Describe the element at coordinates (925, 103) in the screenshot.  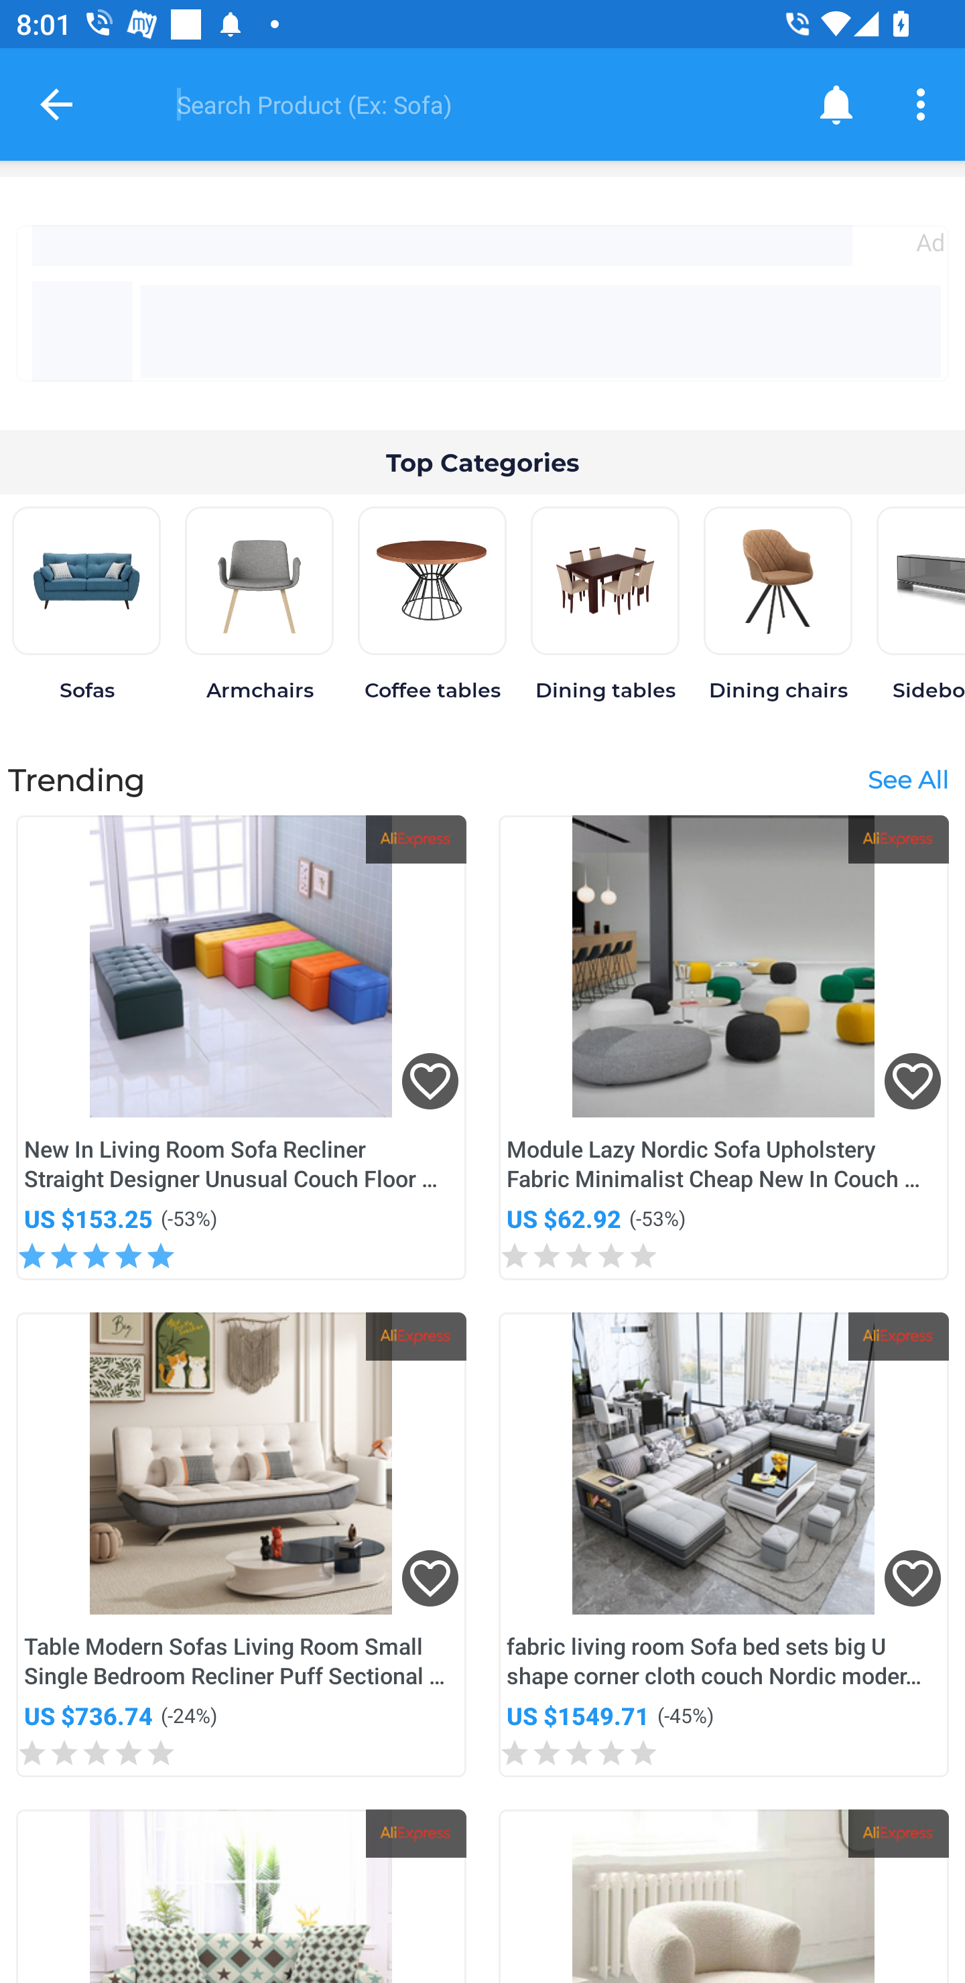
I see `More options` at that location.